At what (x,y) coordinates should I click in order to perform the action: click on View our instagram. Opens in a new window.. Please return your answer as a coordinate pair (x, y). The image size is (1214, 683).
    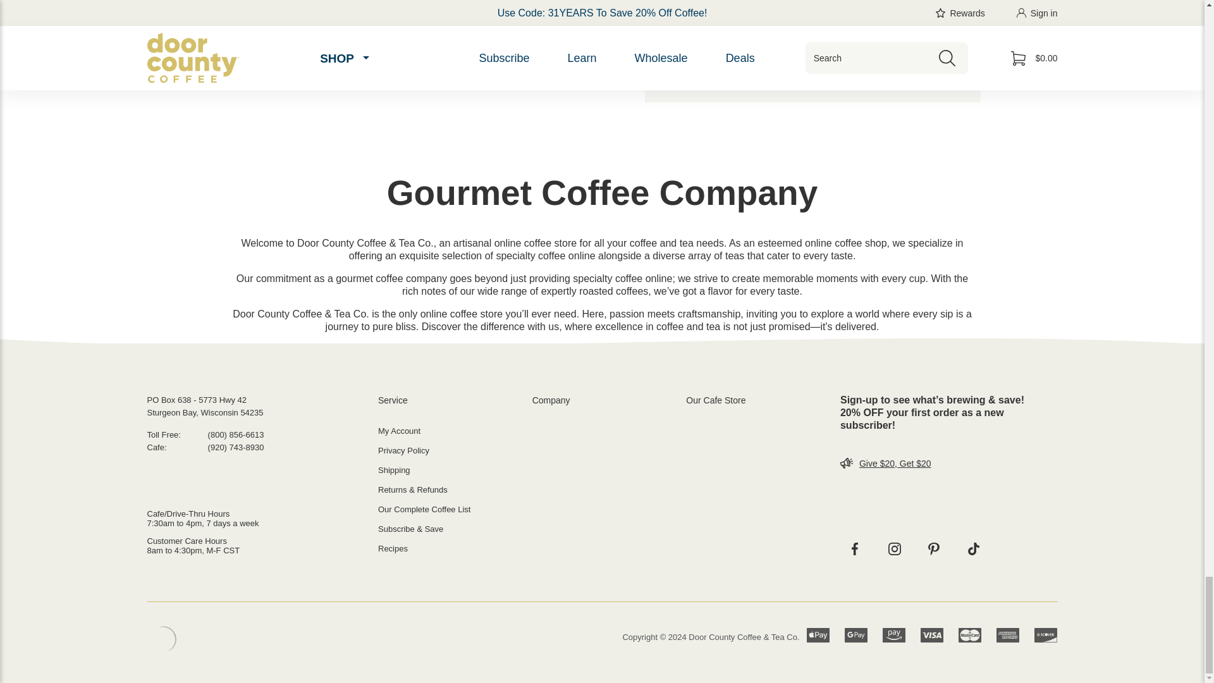
    Looking at the image, I should click on (895, 549).